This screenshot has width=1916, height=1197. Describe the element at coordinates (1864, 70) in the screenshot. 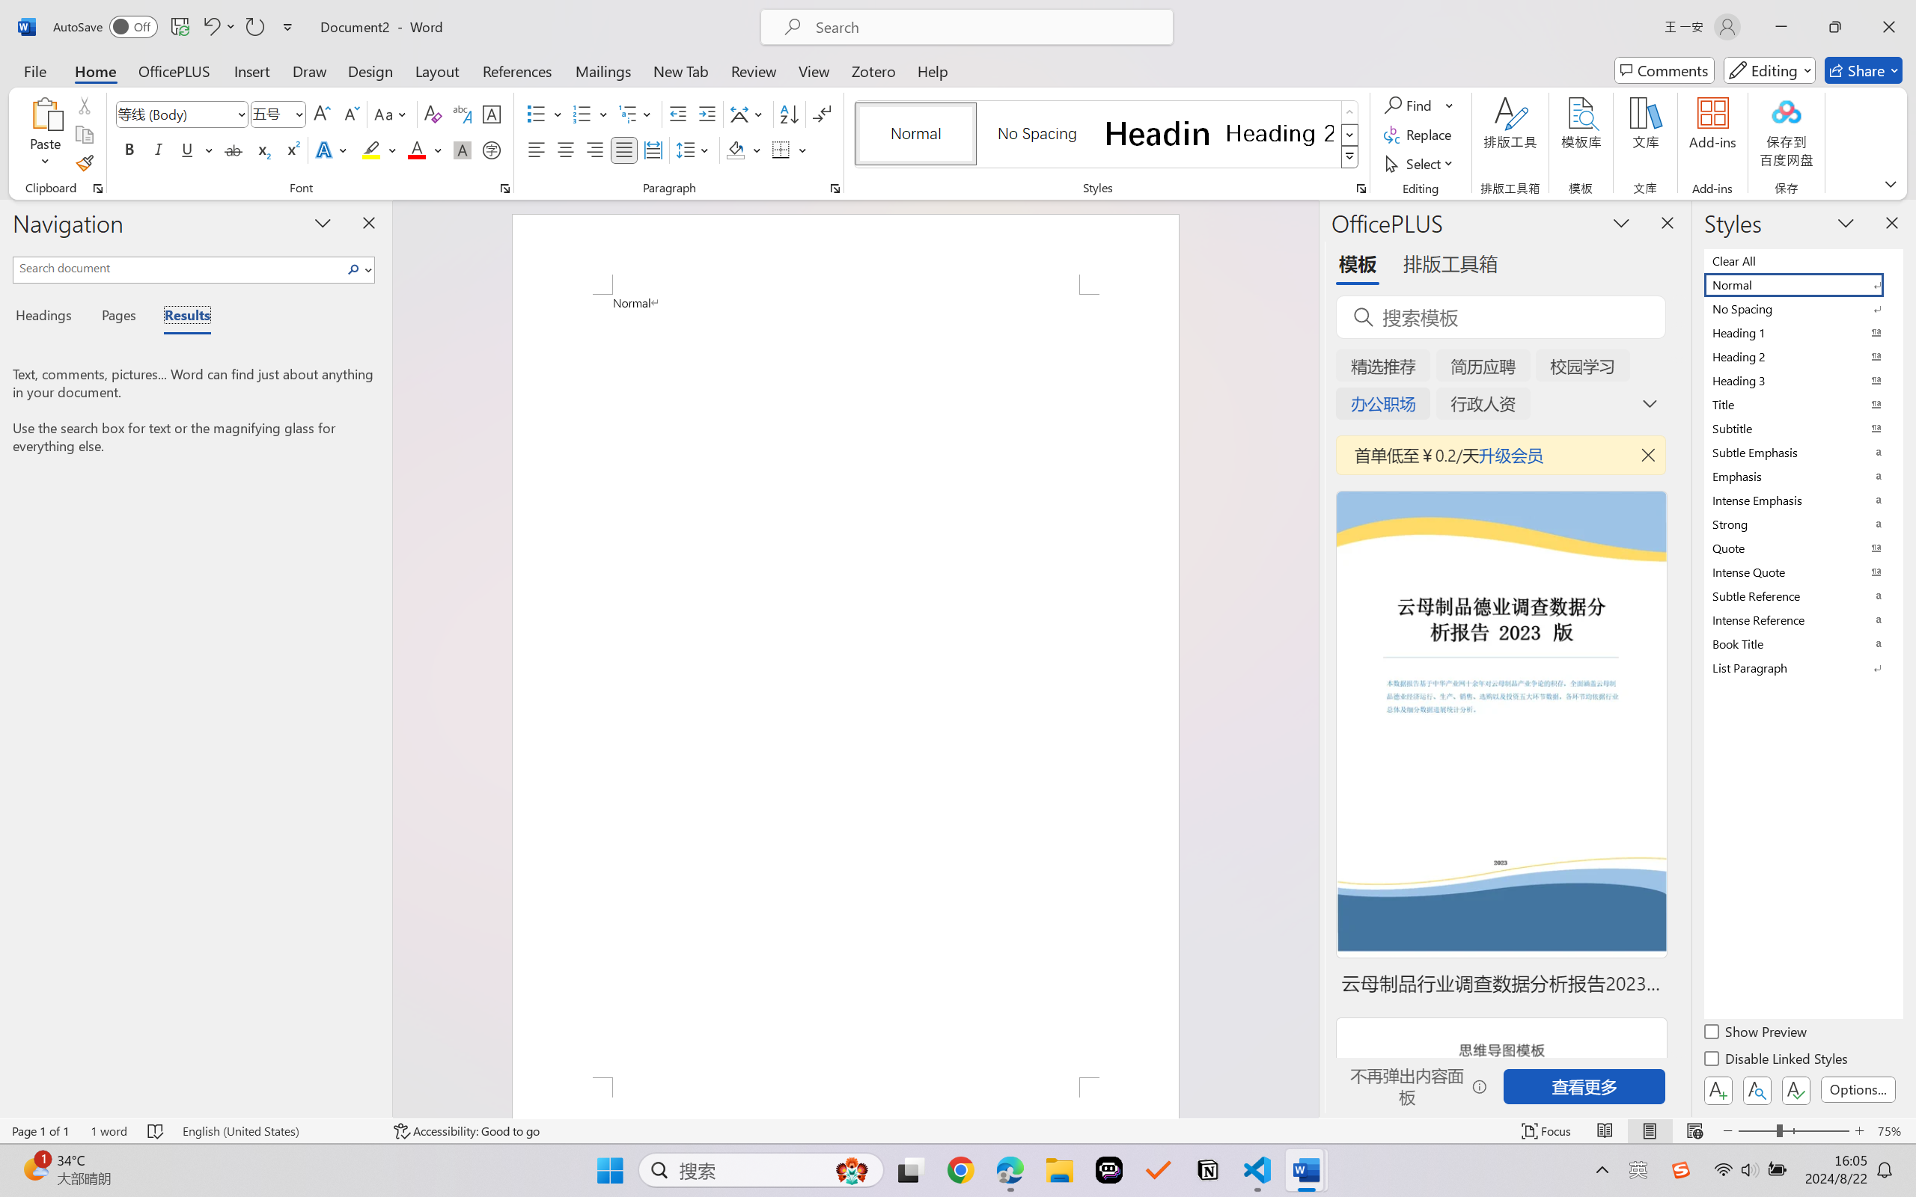

I see `Share` at that location.